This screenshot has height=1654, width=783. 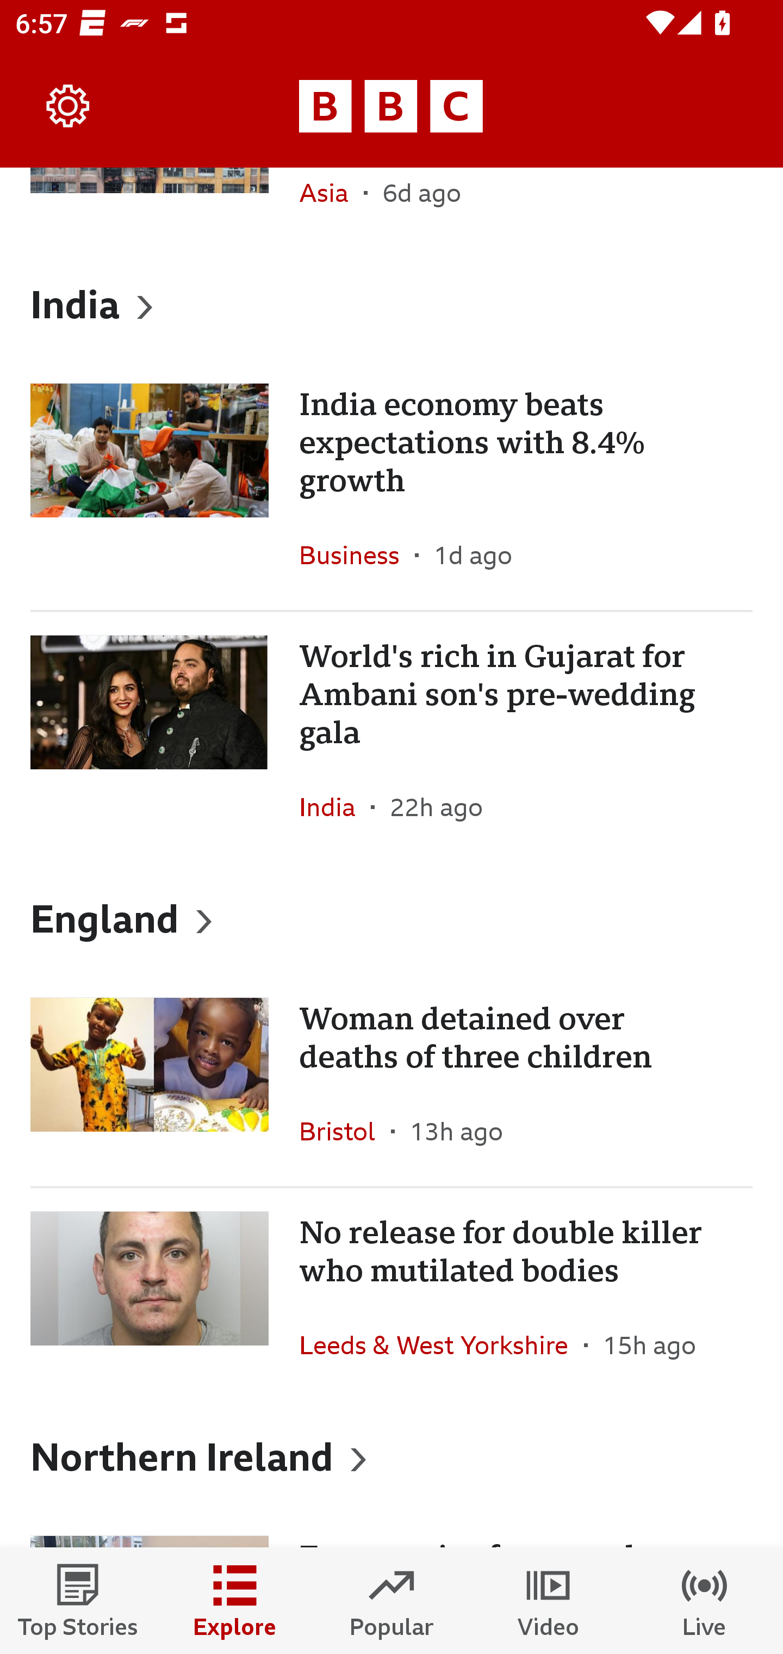 I want to click on Popular, so click(x=391, y=1601).